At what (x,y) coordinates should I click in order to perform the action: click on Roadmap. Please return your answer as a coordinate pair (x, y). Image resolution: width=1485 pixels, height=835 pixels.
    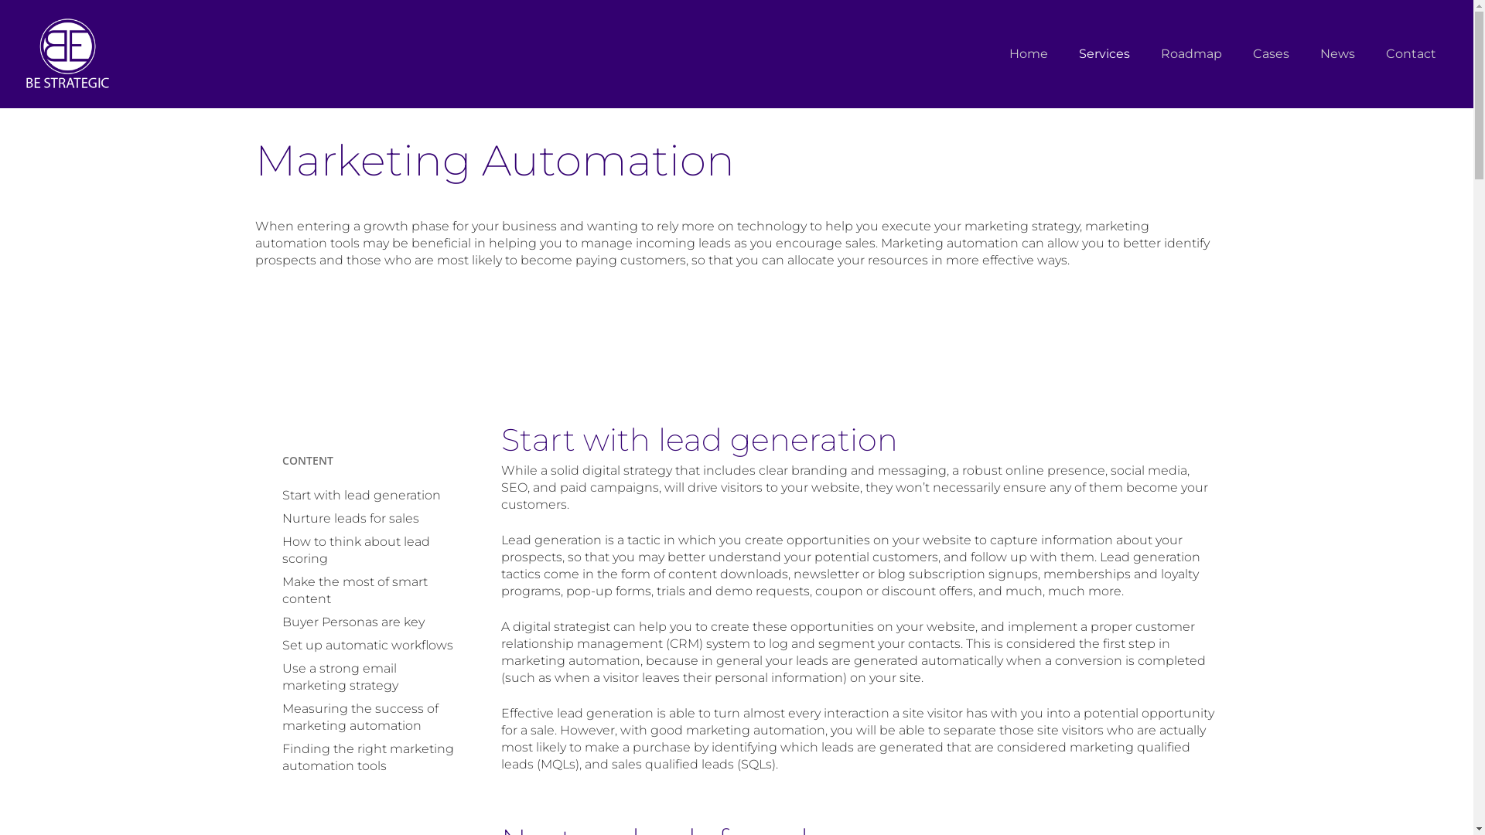
    Looking at the image, I should click on (1191, 54).